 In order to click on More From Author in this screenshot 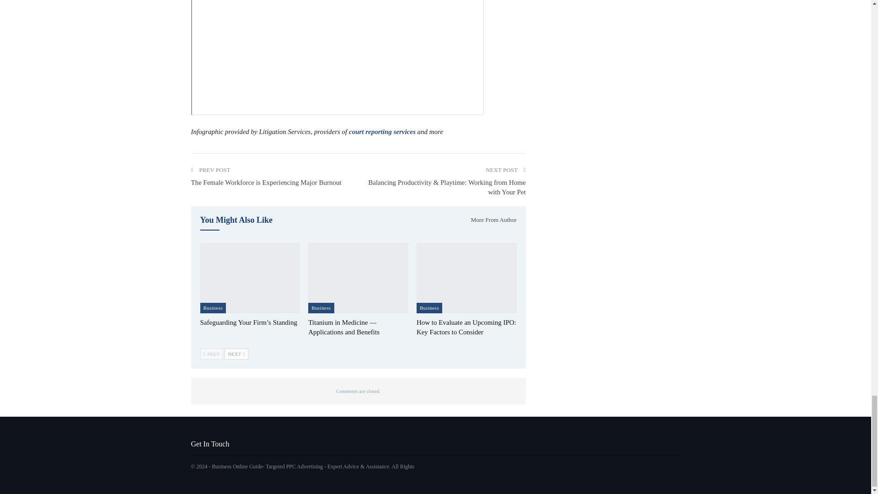, I will do `click(490, 220)`.